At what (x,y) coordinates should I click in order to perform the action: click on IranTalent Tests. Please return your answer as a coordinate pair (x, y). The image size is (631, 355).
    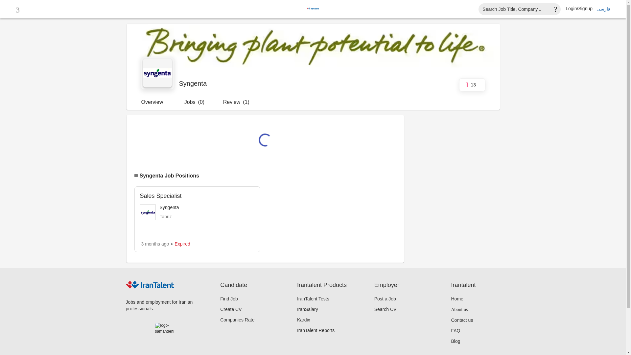
    Looking at the image, I should click on (313, 298).